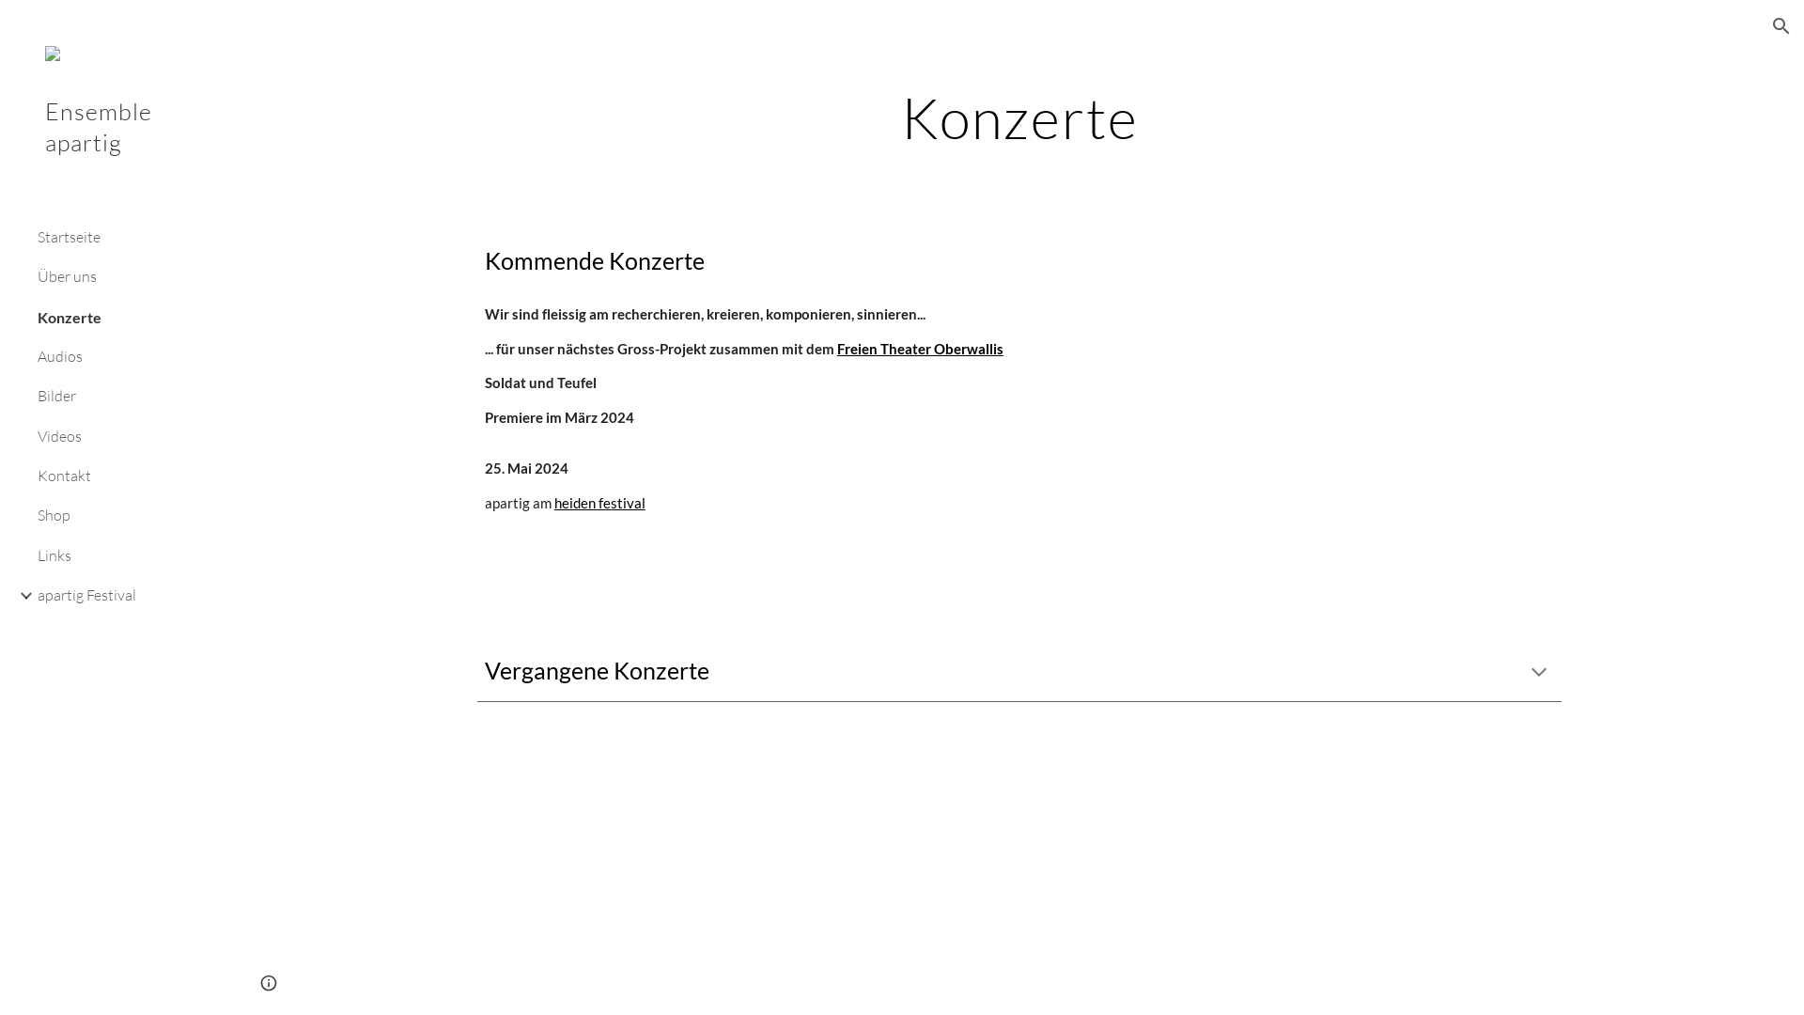  Describe the element at coordinates (129, 317) in the screenshot. I see `Konzerte` at that location.